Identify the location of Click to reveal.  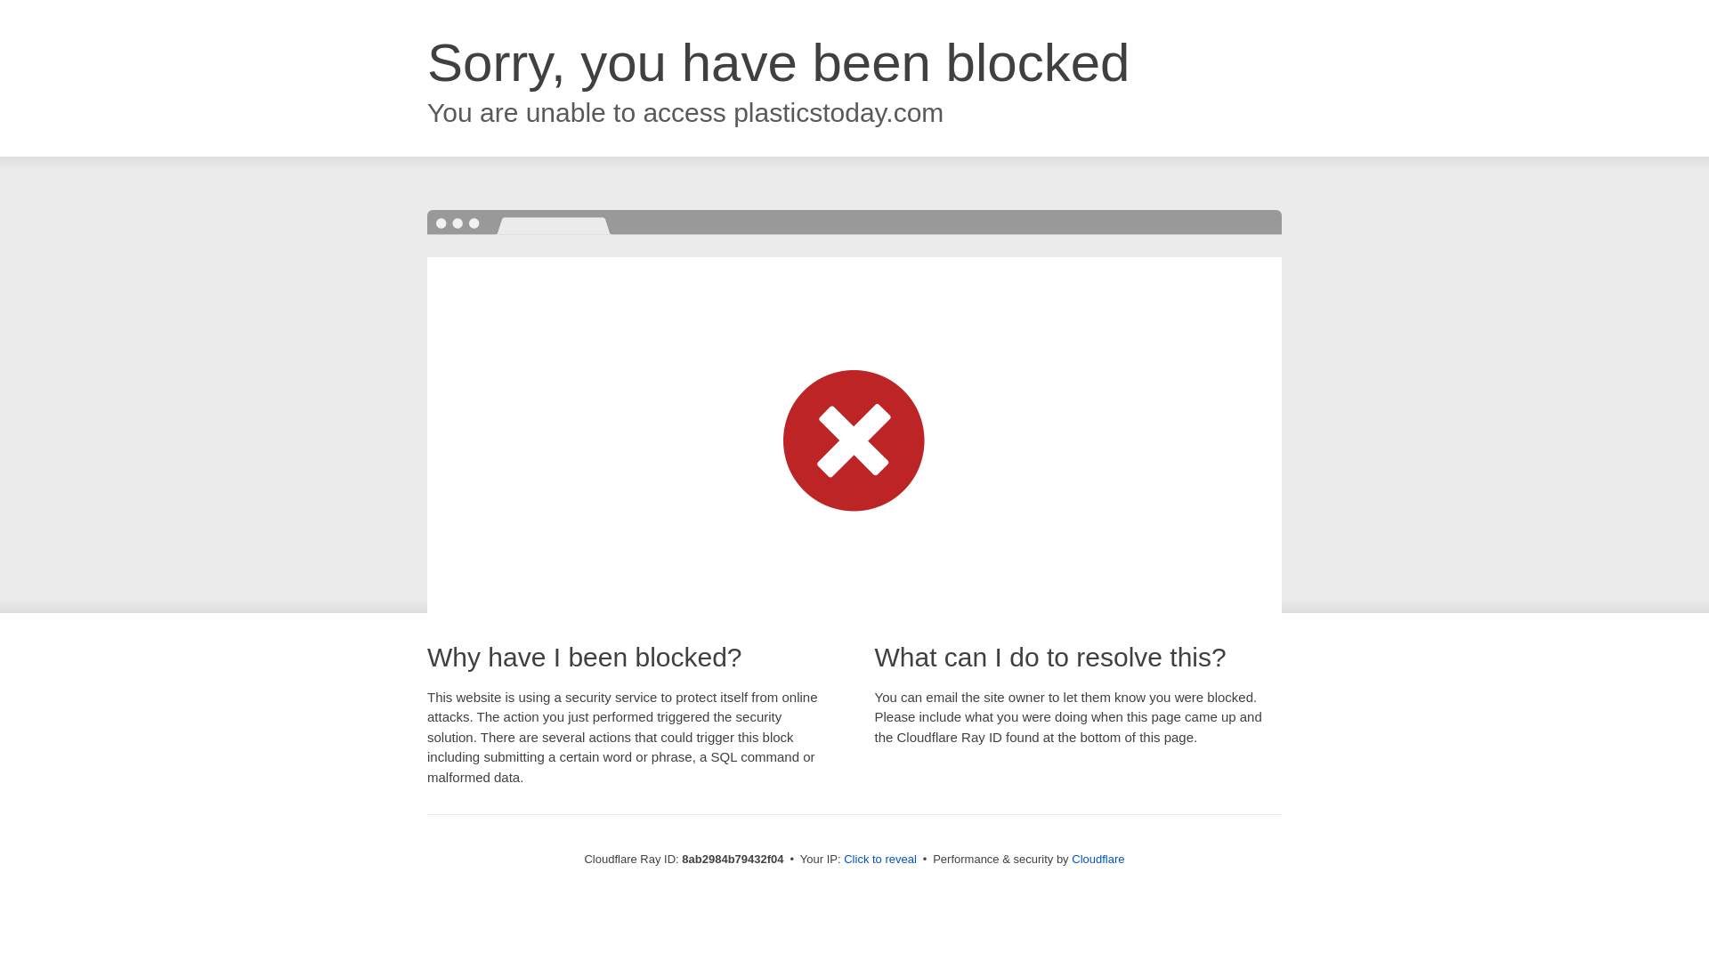
(879, 860).